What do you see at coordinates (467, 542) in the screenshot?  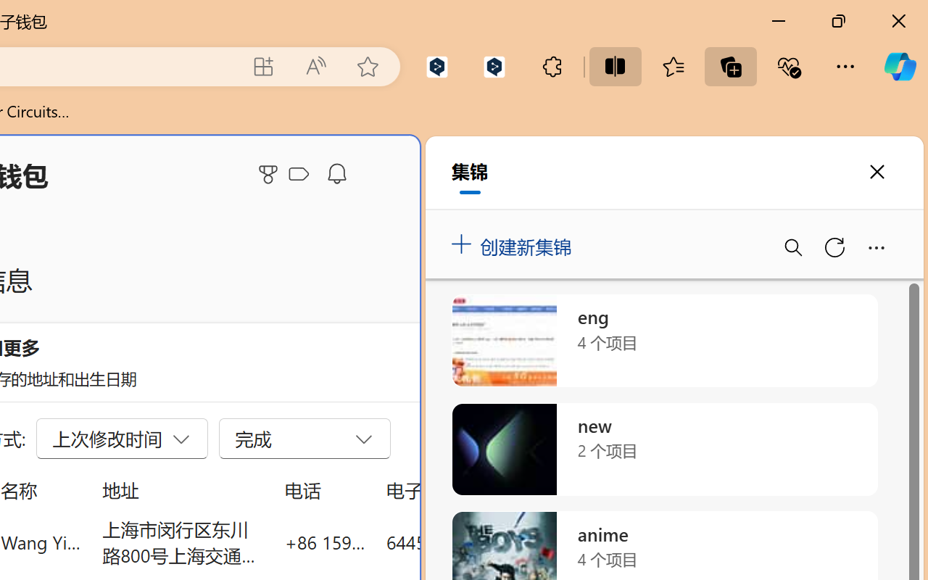 I see `644553698@qq.com` at bounding box center [467, 542].